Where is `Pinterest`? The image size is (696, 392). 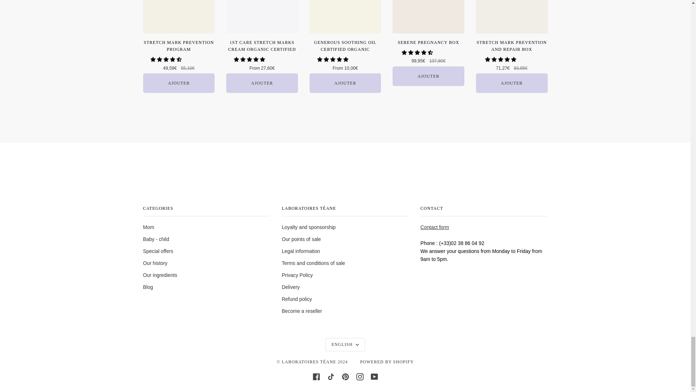 Pinterest is located at coordinates (345, 376).